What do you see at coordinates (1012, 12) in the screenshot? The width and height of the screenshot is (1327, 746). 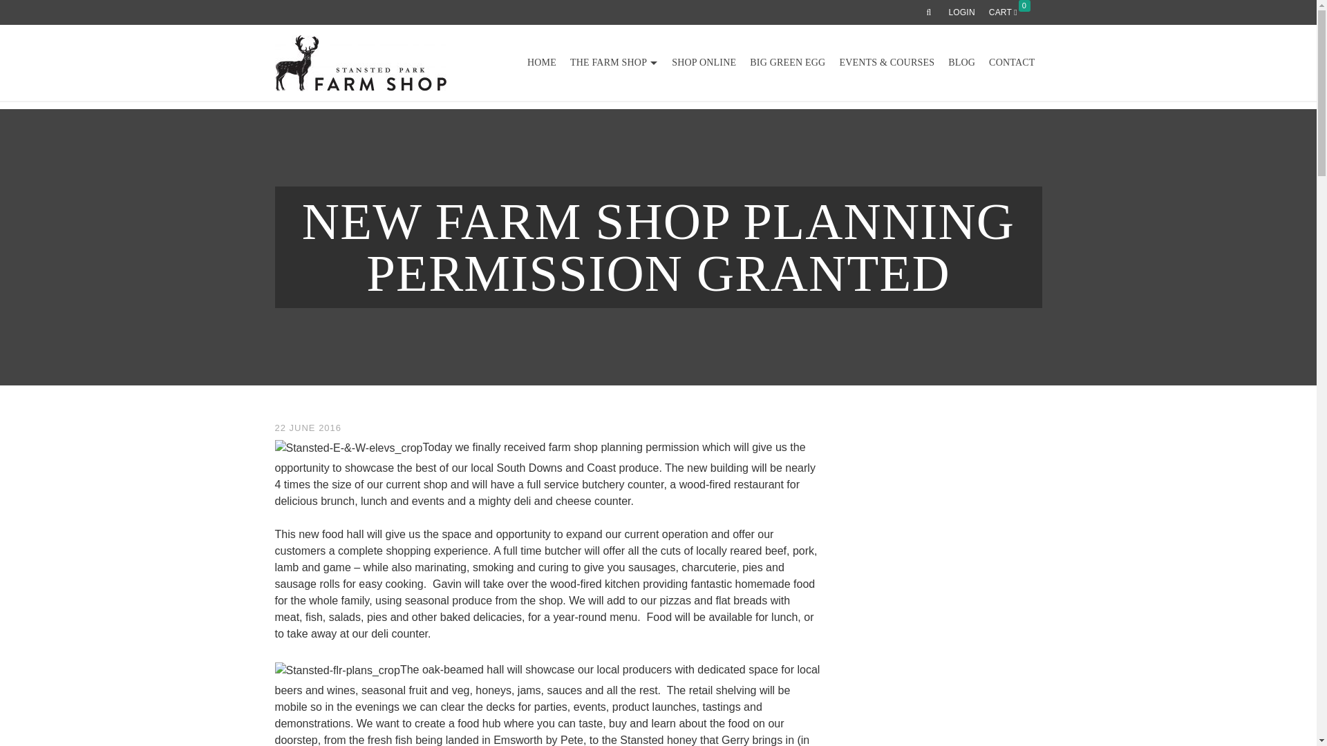 I see `CART 0` at bounding box center [1012, 12].